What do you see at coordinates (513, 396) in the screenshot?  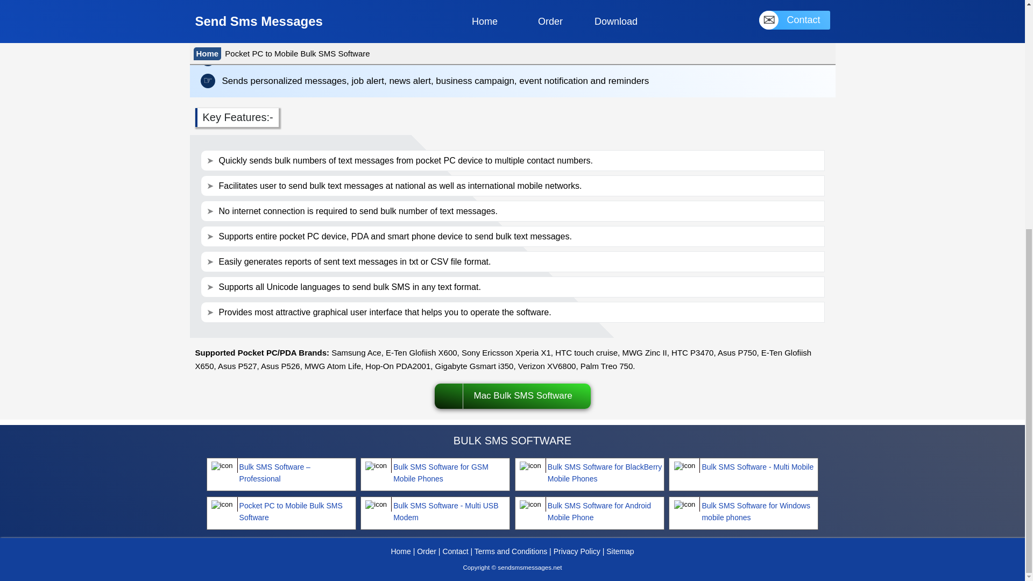 I see `Mac Software` at bounding box center [513, 396].